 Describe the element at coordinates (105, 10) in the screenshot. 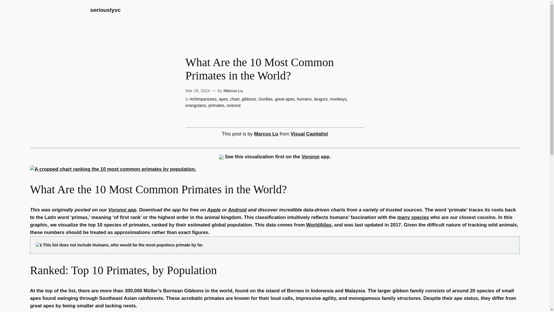

I see `seriouslyvc` at that location.